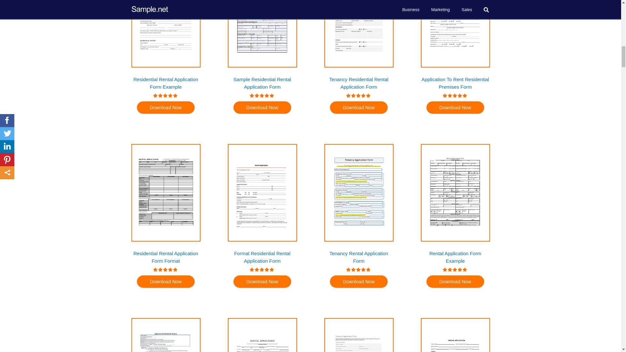 The width and height of the screenshot is (626, 352). What do you see at coordinates (262, 107) in the screenshot?
I see `Download Now` at bounding box center [262, 107].